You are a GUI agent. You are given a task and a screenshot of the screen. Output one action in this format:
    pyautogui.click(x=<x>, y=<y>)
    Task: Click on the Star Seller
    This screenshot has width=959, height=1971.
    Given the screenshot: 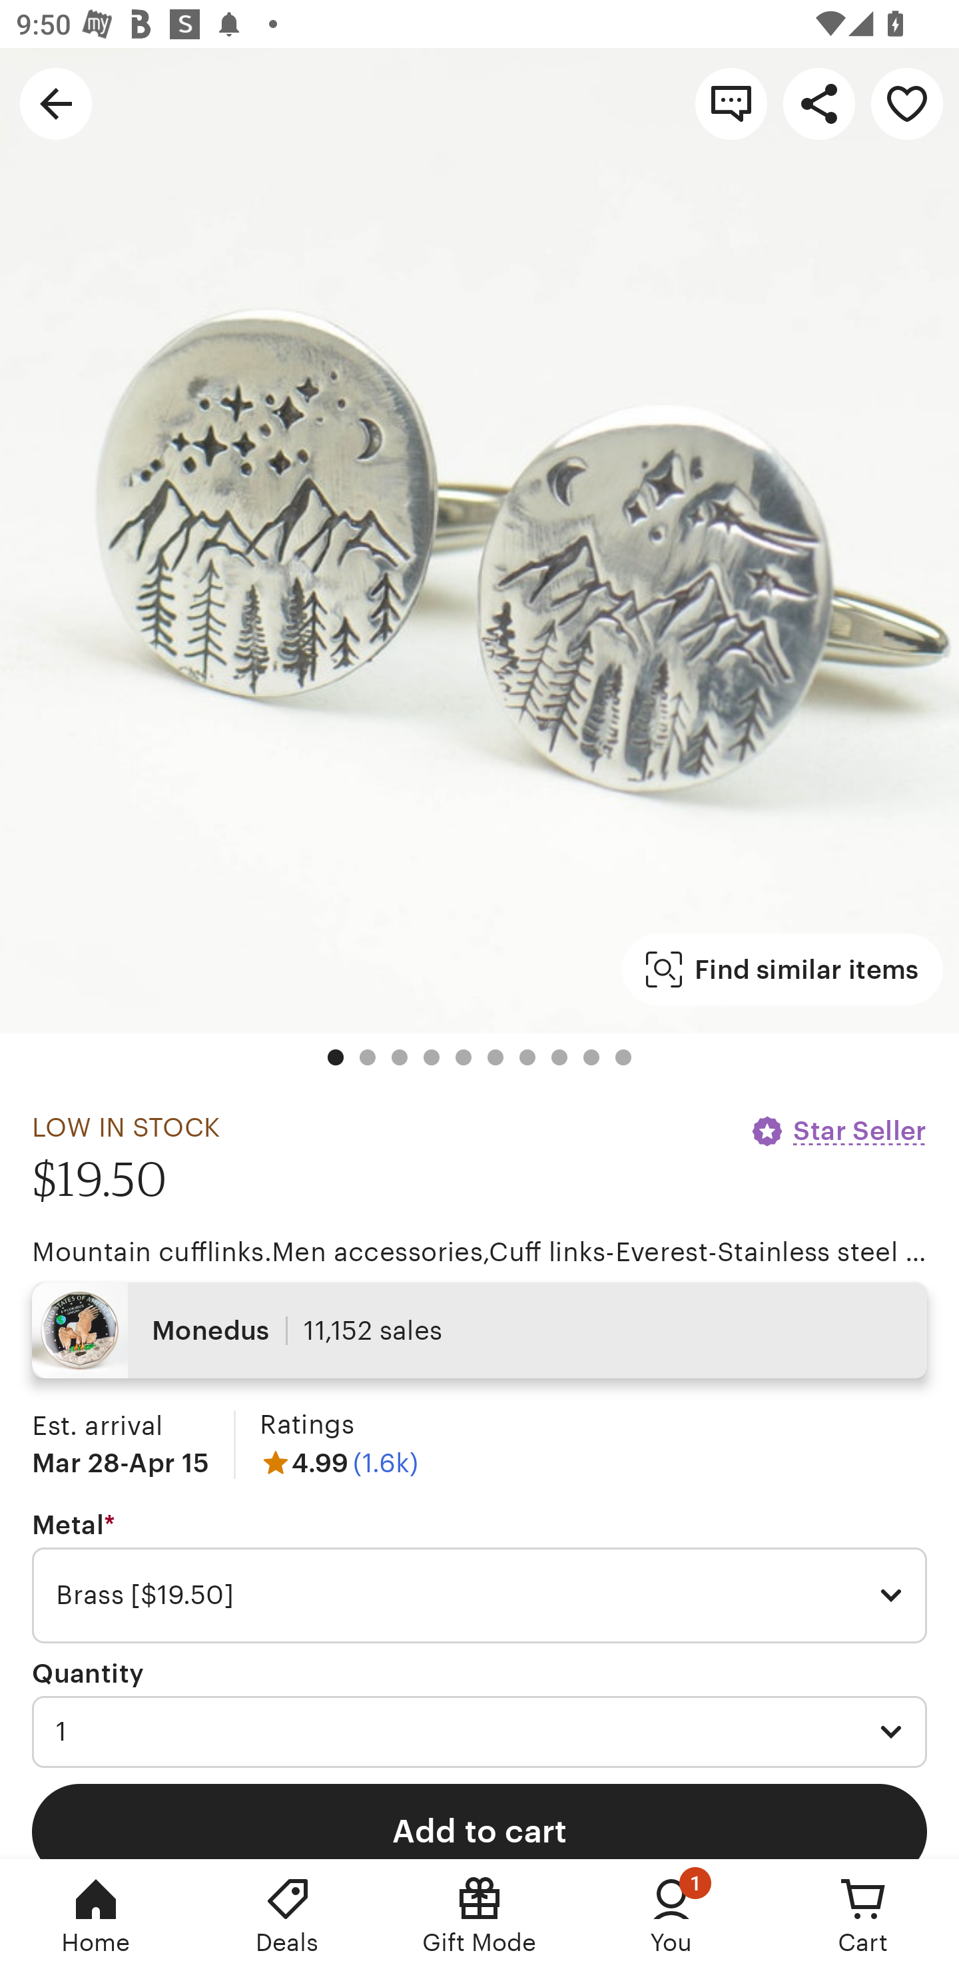 What is the action you would take?
    pyautogui.click(x=838, y=1131)
    